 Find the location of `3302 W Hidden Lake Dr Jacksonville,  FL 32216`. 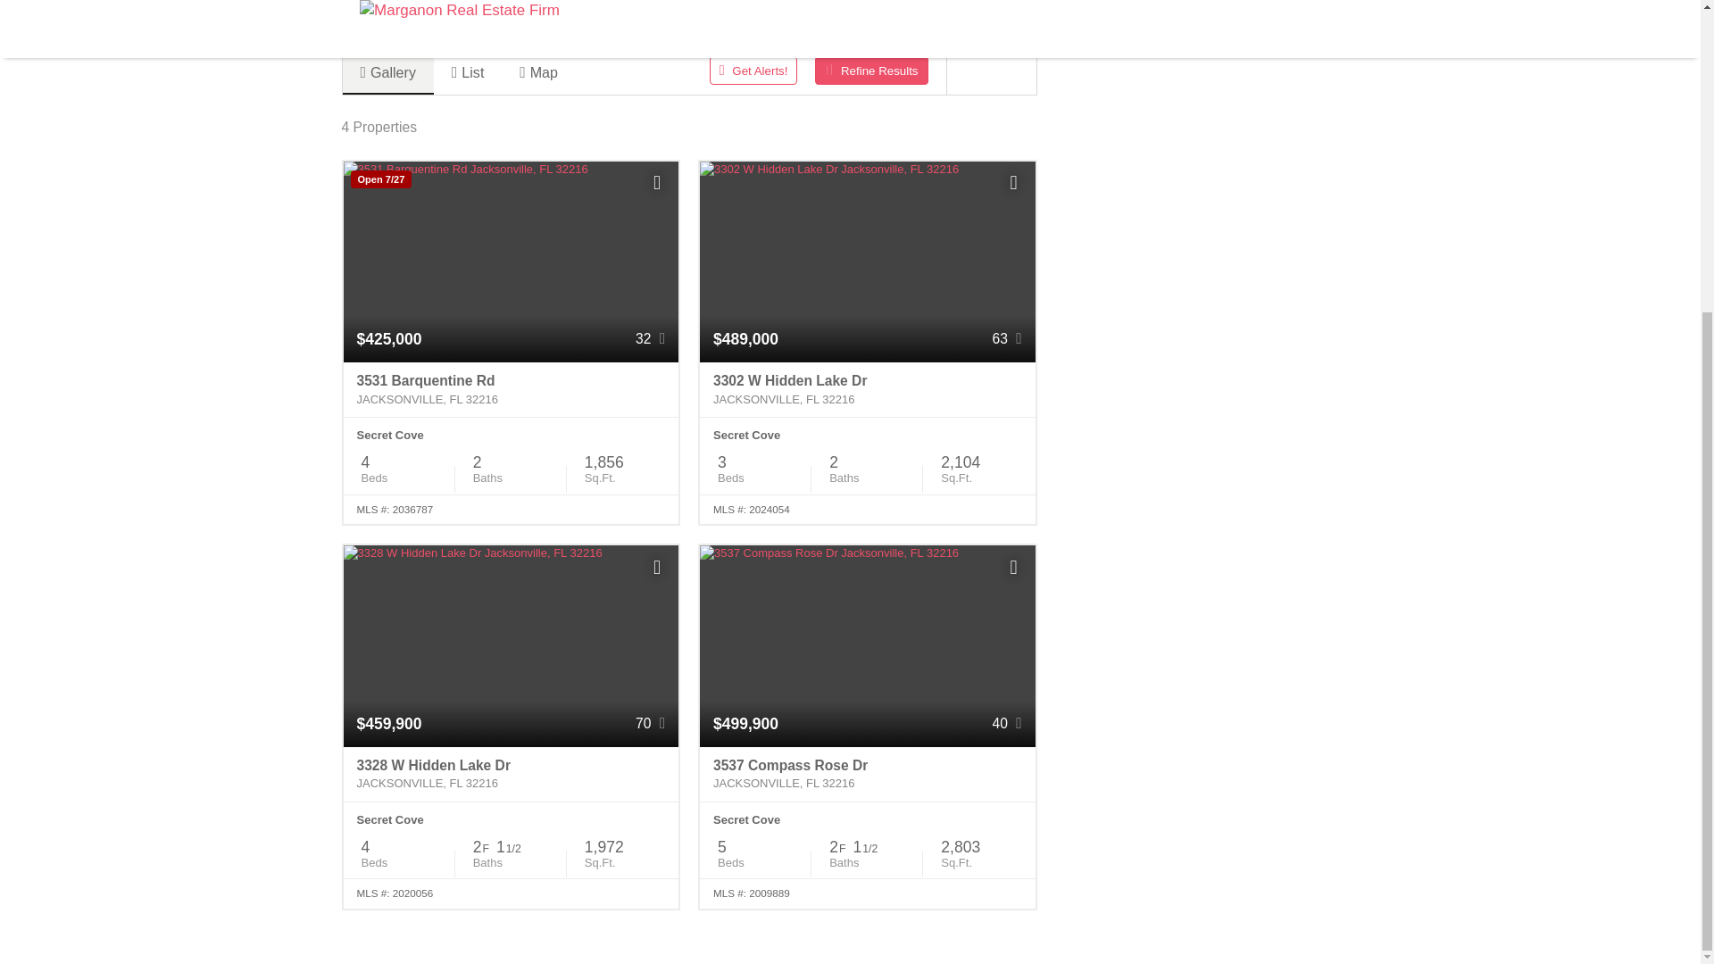

3302 W Hidden Lake Dr Jacksonville,  FL 32216 is located at coordinates (867, 389).